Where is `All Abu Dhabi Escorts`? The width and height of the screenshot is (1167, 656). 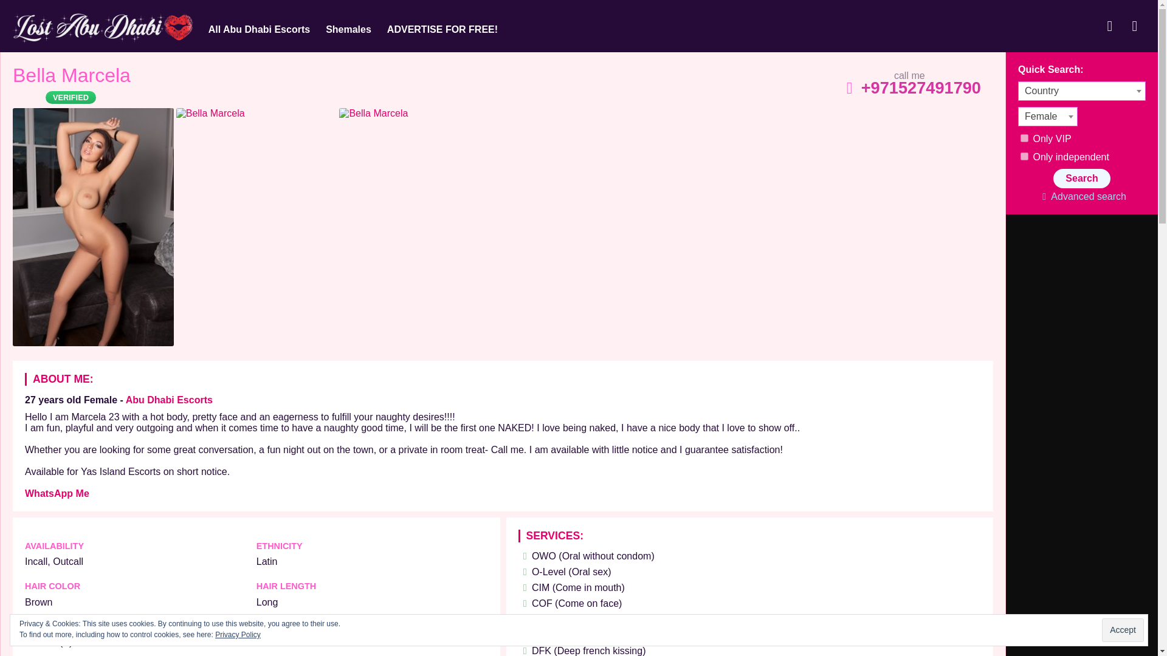
All Abu Dhabi Escorts is located at coordinates (259, 29).